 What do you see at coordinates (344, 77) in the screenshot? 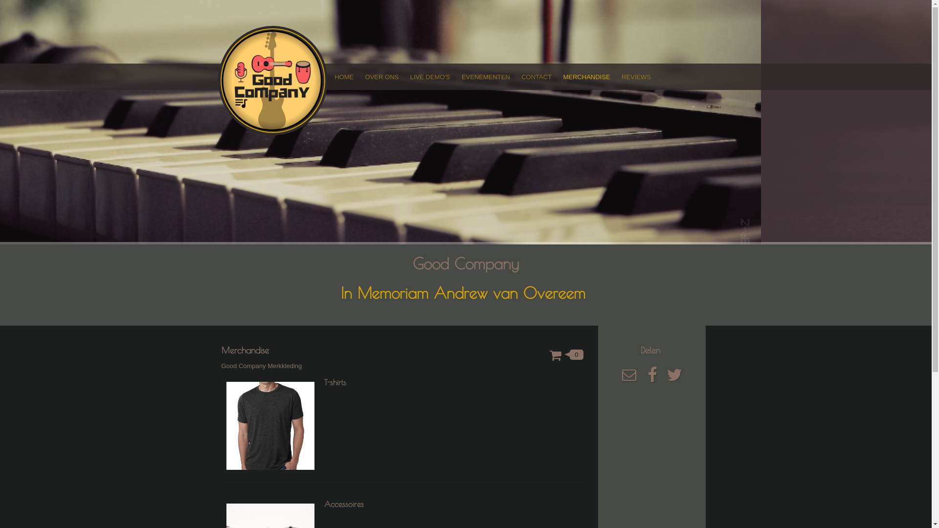
I see `HOME` at bounding box center [344, 77].